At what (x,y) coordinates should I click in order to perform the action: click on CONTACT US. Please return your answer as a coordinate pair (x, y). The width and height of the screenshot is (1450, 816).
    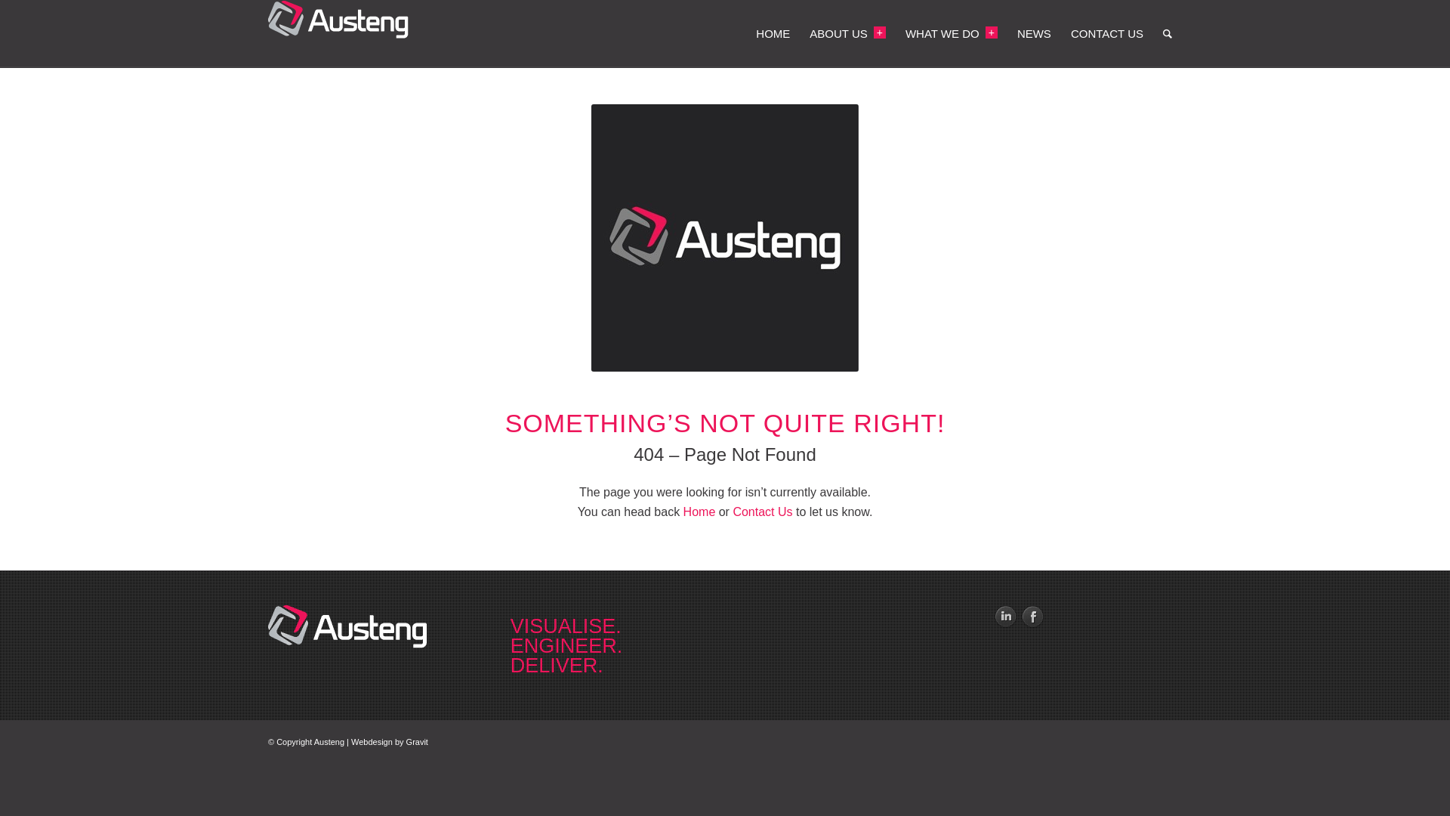
    Looking at the image, I should click on (1107, 34).